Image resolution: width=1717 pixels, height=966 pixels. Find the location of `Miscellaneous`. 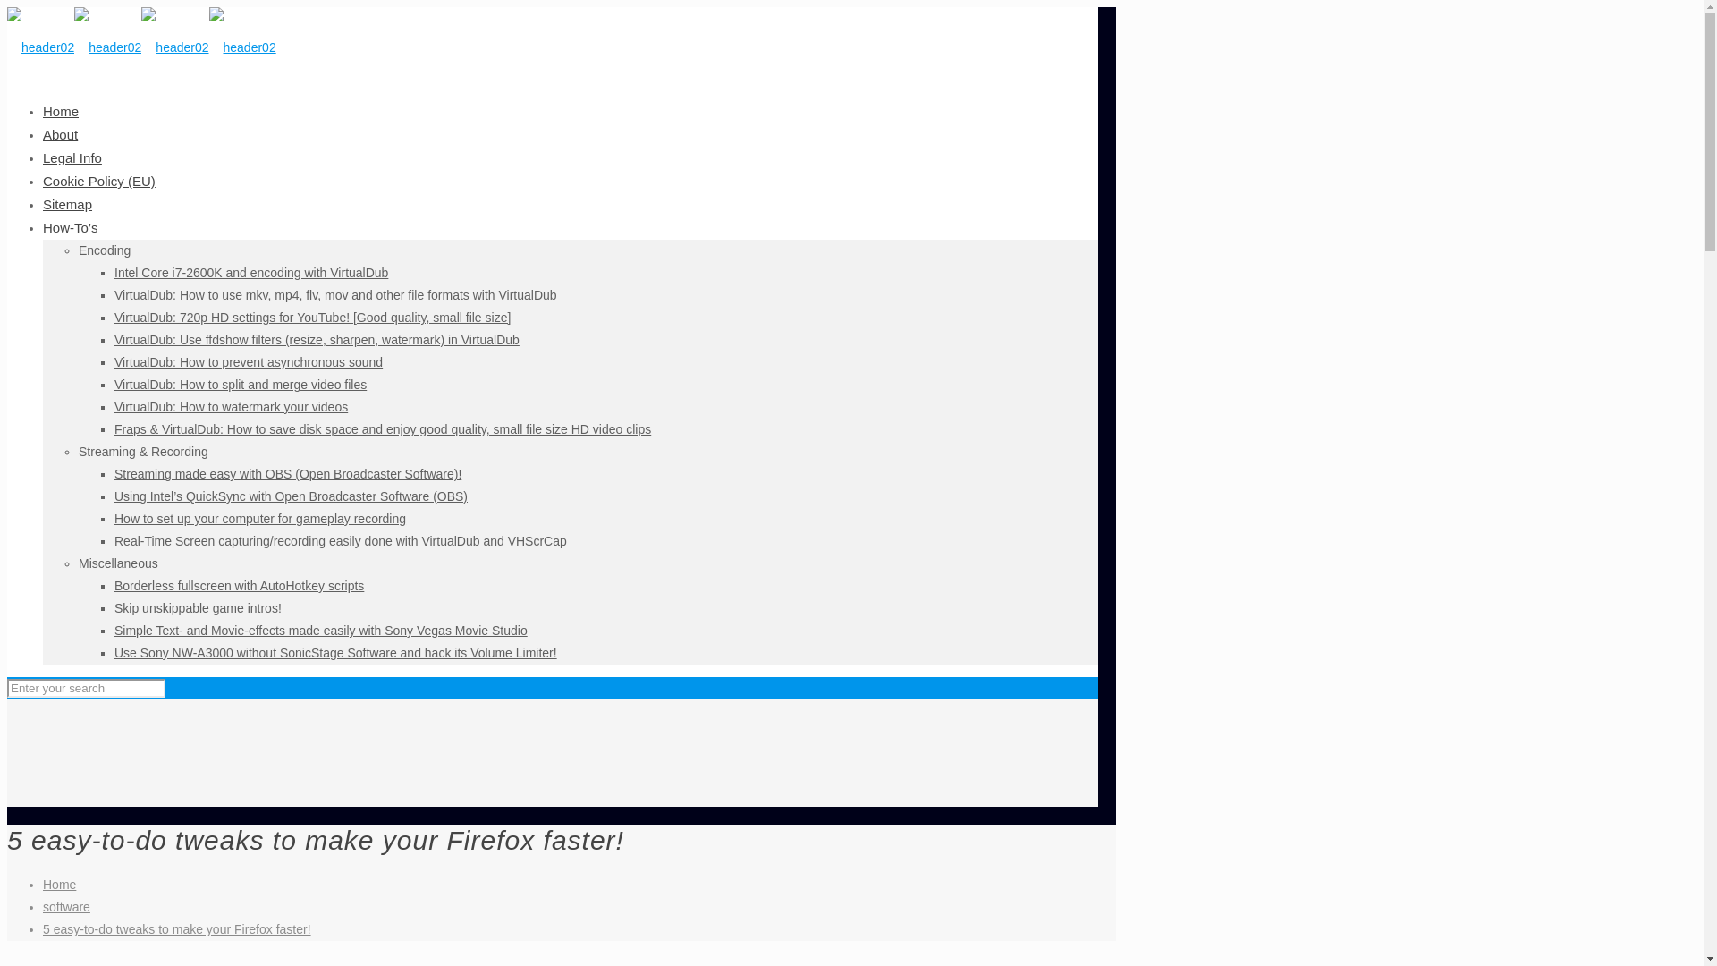

Miscellaneous is located at coordinates (118, 563).